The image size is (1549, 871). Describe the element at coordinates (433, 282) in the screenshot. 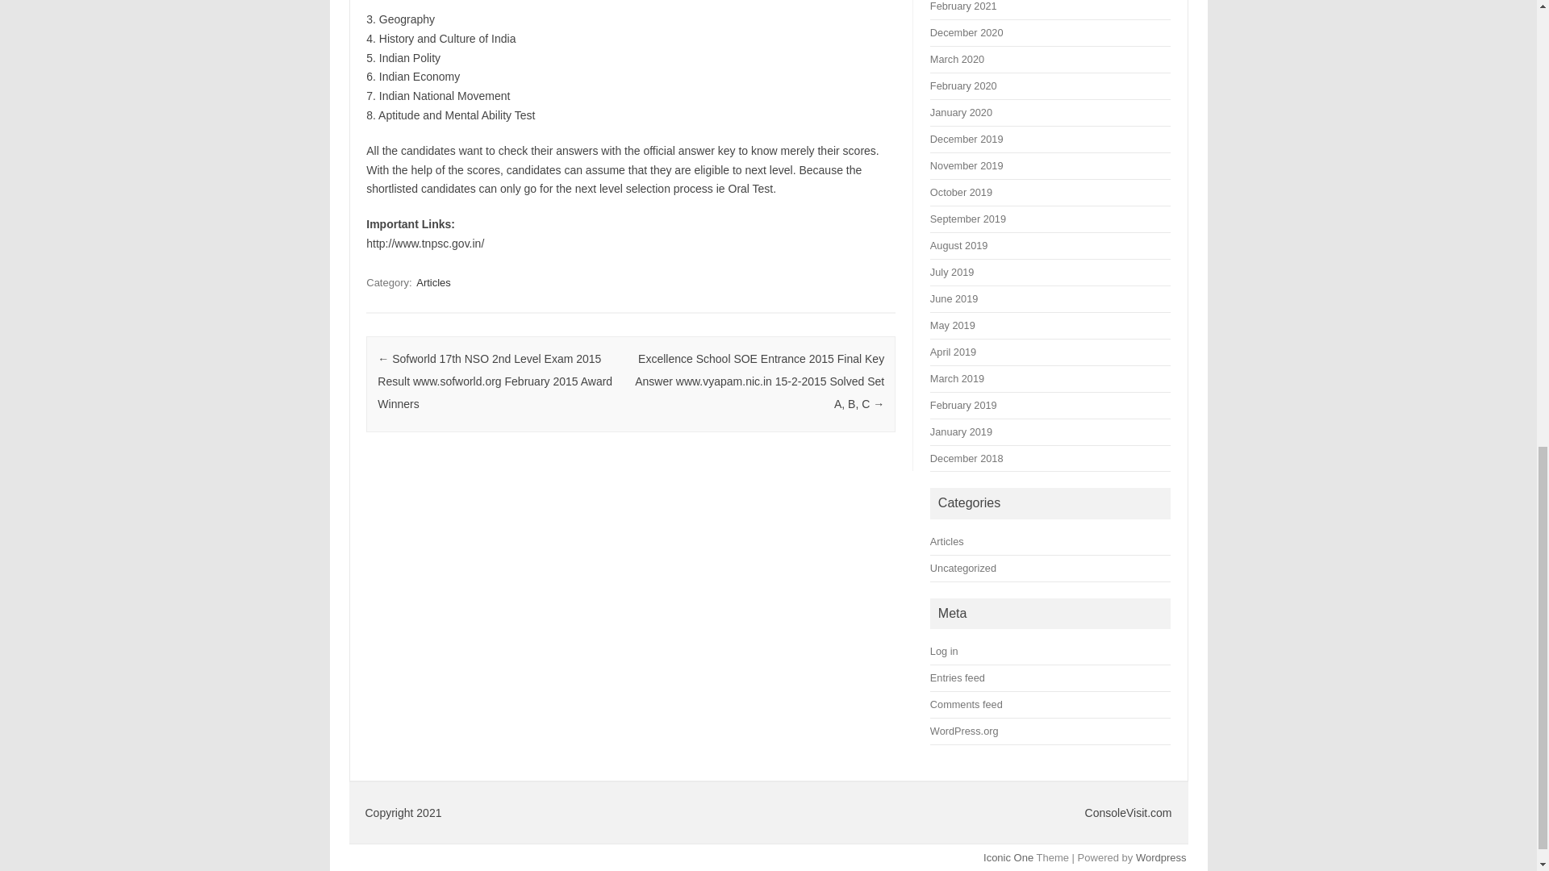

I see `Articles` at that location.